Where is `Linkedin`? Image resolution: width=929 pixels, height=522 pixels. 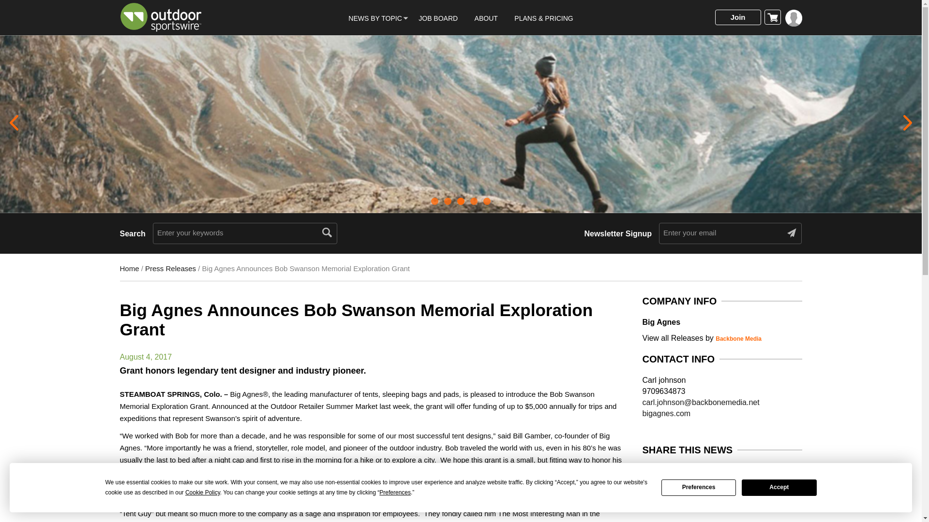
Linkedin is located at coordinates (689, 475).